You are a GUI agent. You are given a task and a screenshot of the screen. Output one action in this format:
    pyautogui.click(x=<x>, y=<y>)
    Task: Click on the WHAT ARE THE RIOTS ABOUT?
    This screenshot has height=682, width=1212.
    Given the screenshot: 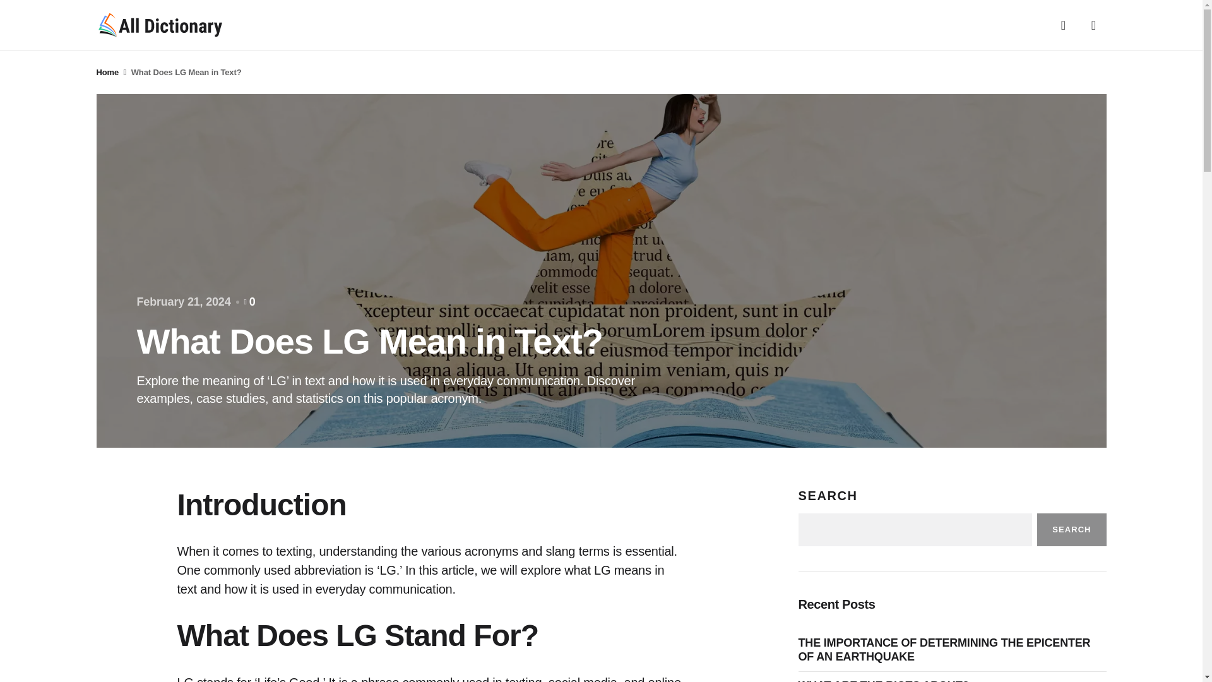 What is the action you would take?
    pyautogui.click(x=886, y=681)
    